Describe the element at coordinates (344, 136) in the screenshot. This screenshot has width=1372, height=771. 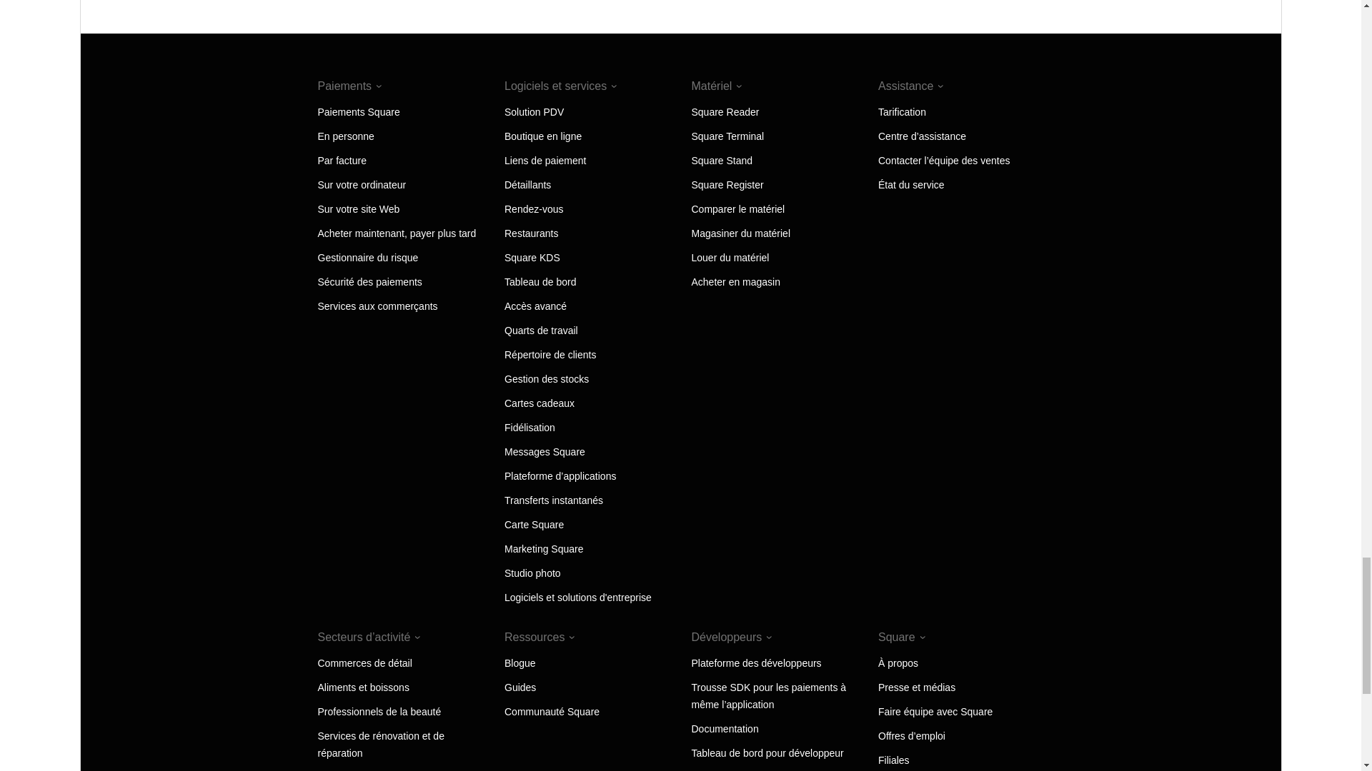
I see `En personne` at that location.